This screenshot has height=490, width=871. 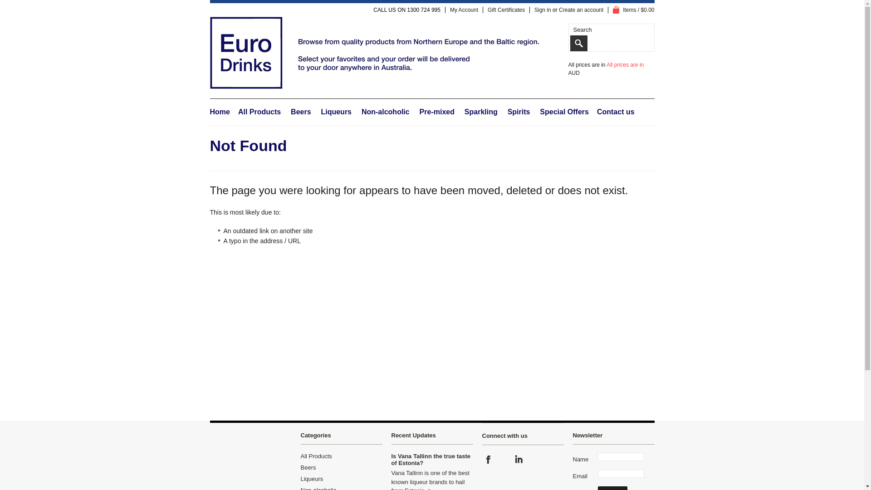 I want to click on Home, so click(x=220, y=112).